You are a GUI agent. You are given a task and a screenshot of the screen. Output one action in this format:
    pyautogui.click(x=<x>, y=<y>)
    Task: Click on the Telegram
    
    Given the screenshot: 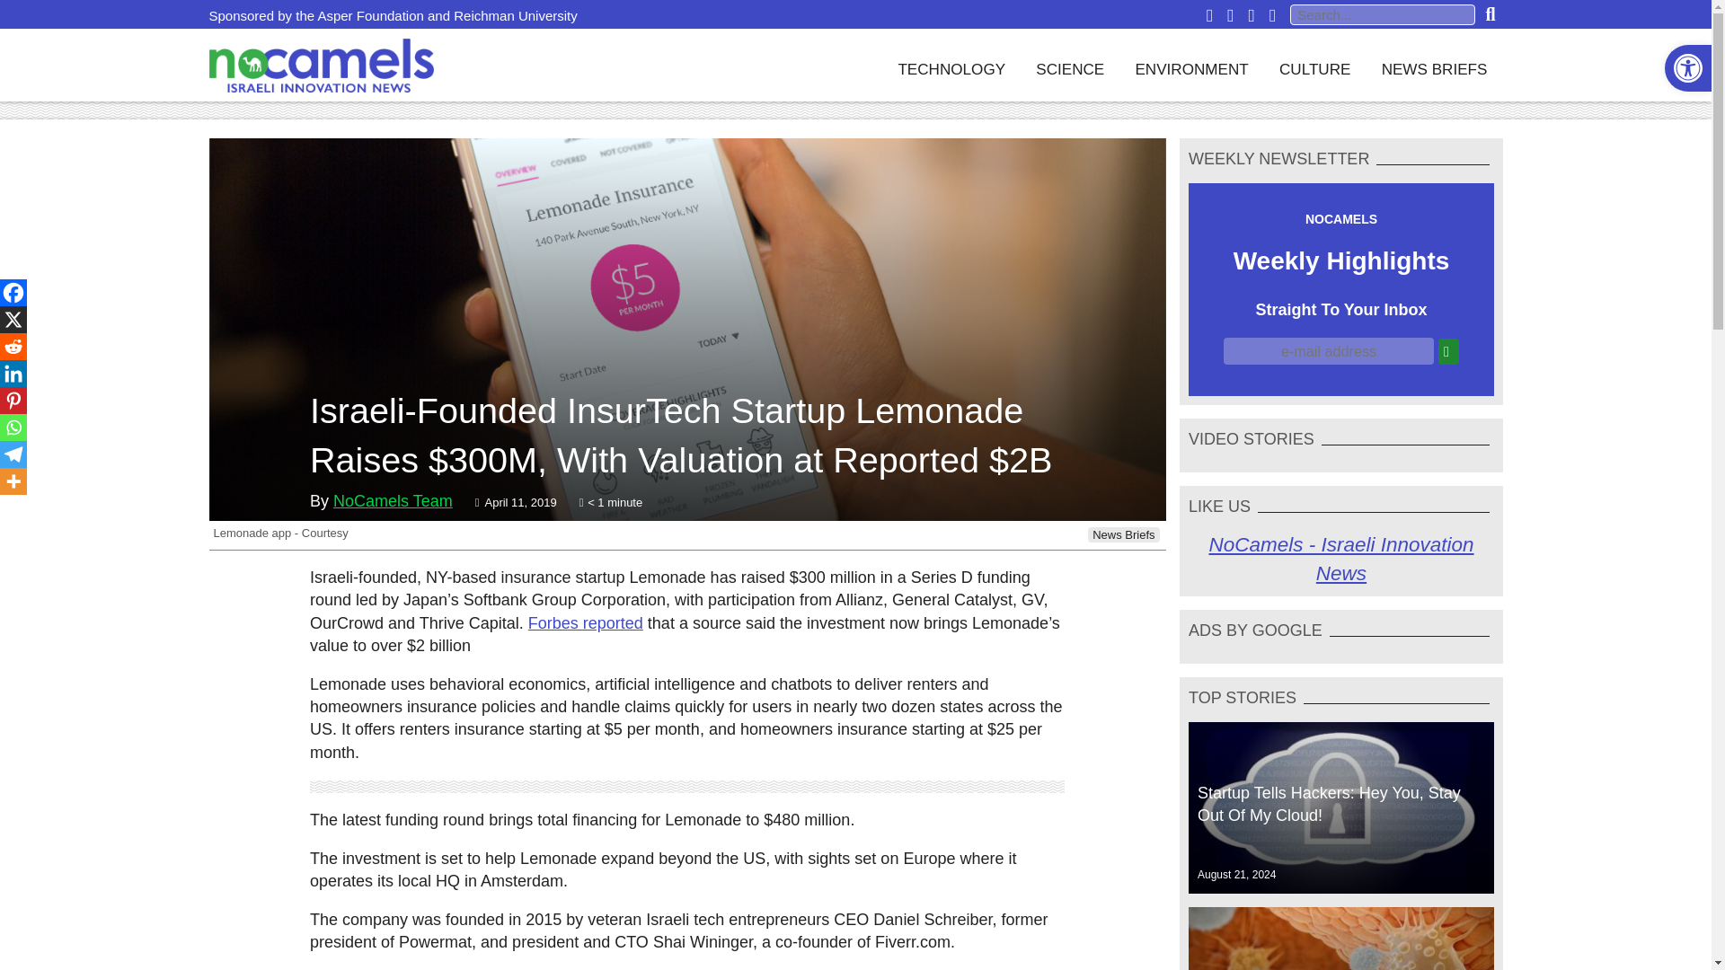 What is the action you would take?
    pyautogui.click(x=13, y=454)
    